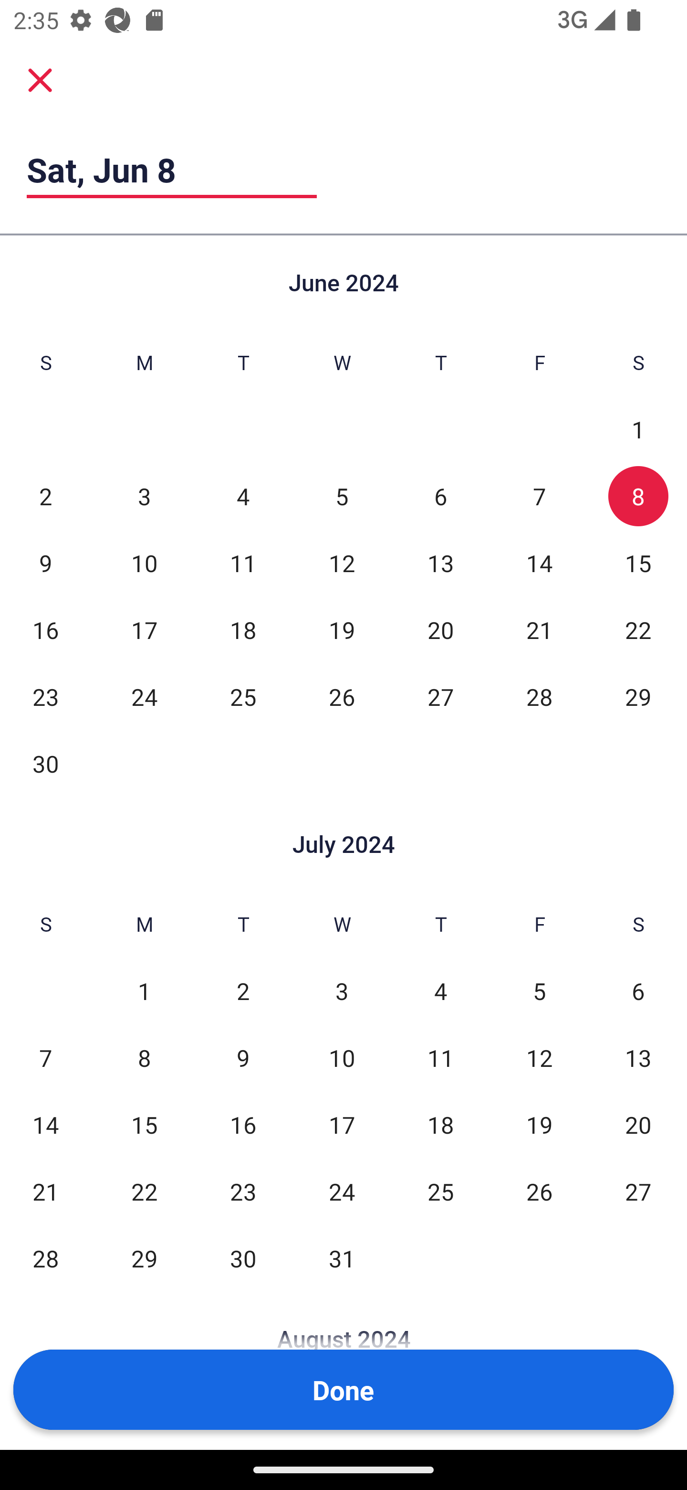  Describe the element at coordinates (144, 629) in the screenshot. I see `17 Mon, Jun 17, Not Selected` at that location.